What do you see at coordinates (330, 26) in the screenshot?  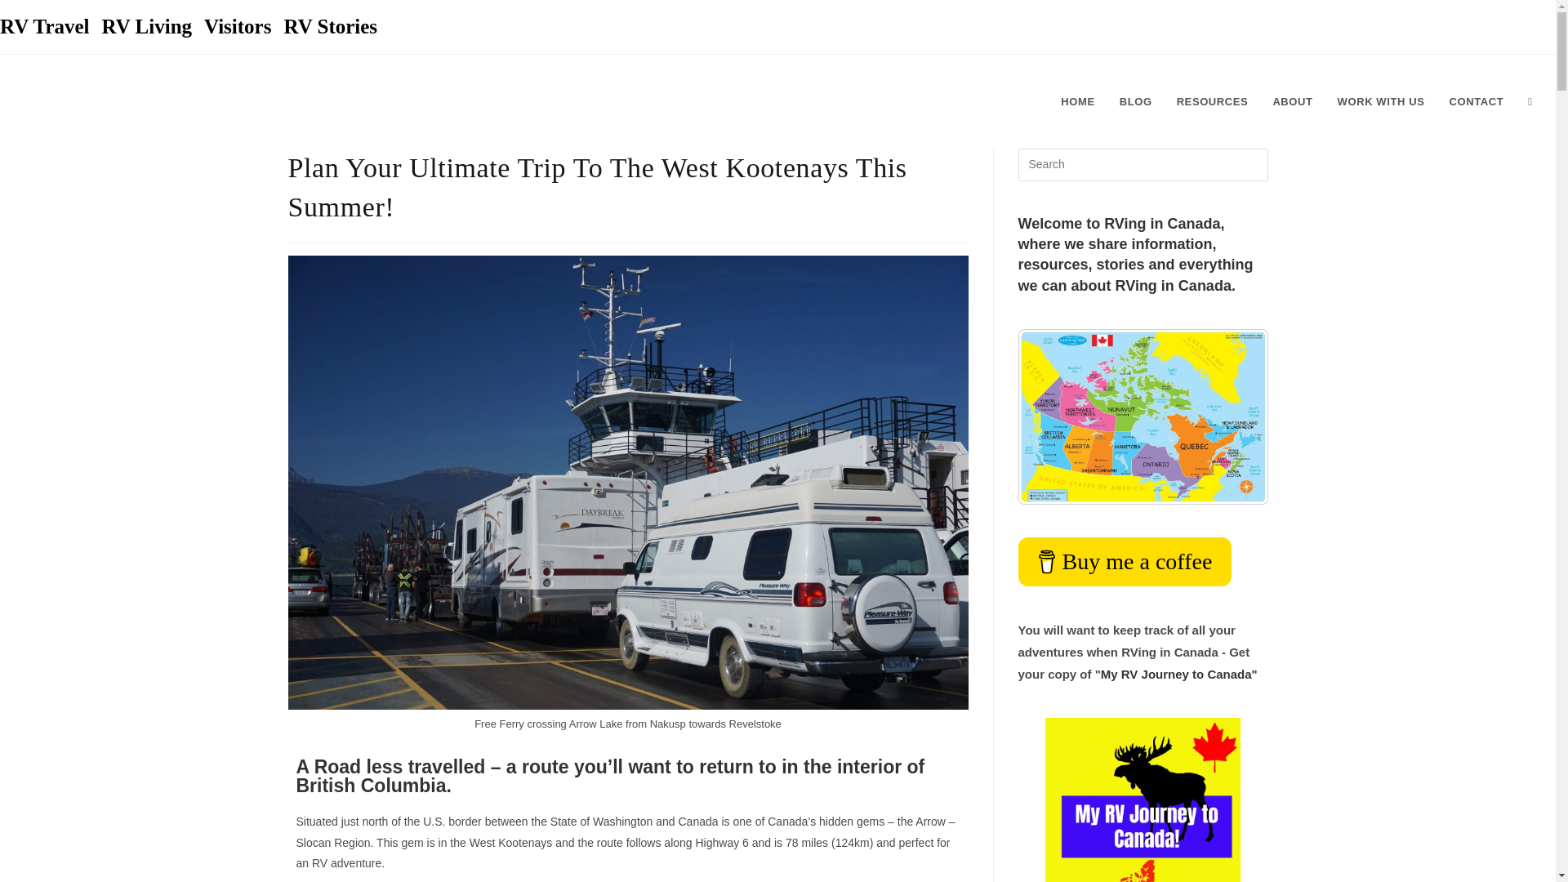 I see `RV Stories` at bounding box center [330, 26].